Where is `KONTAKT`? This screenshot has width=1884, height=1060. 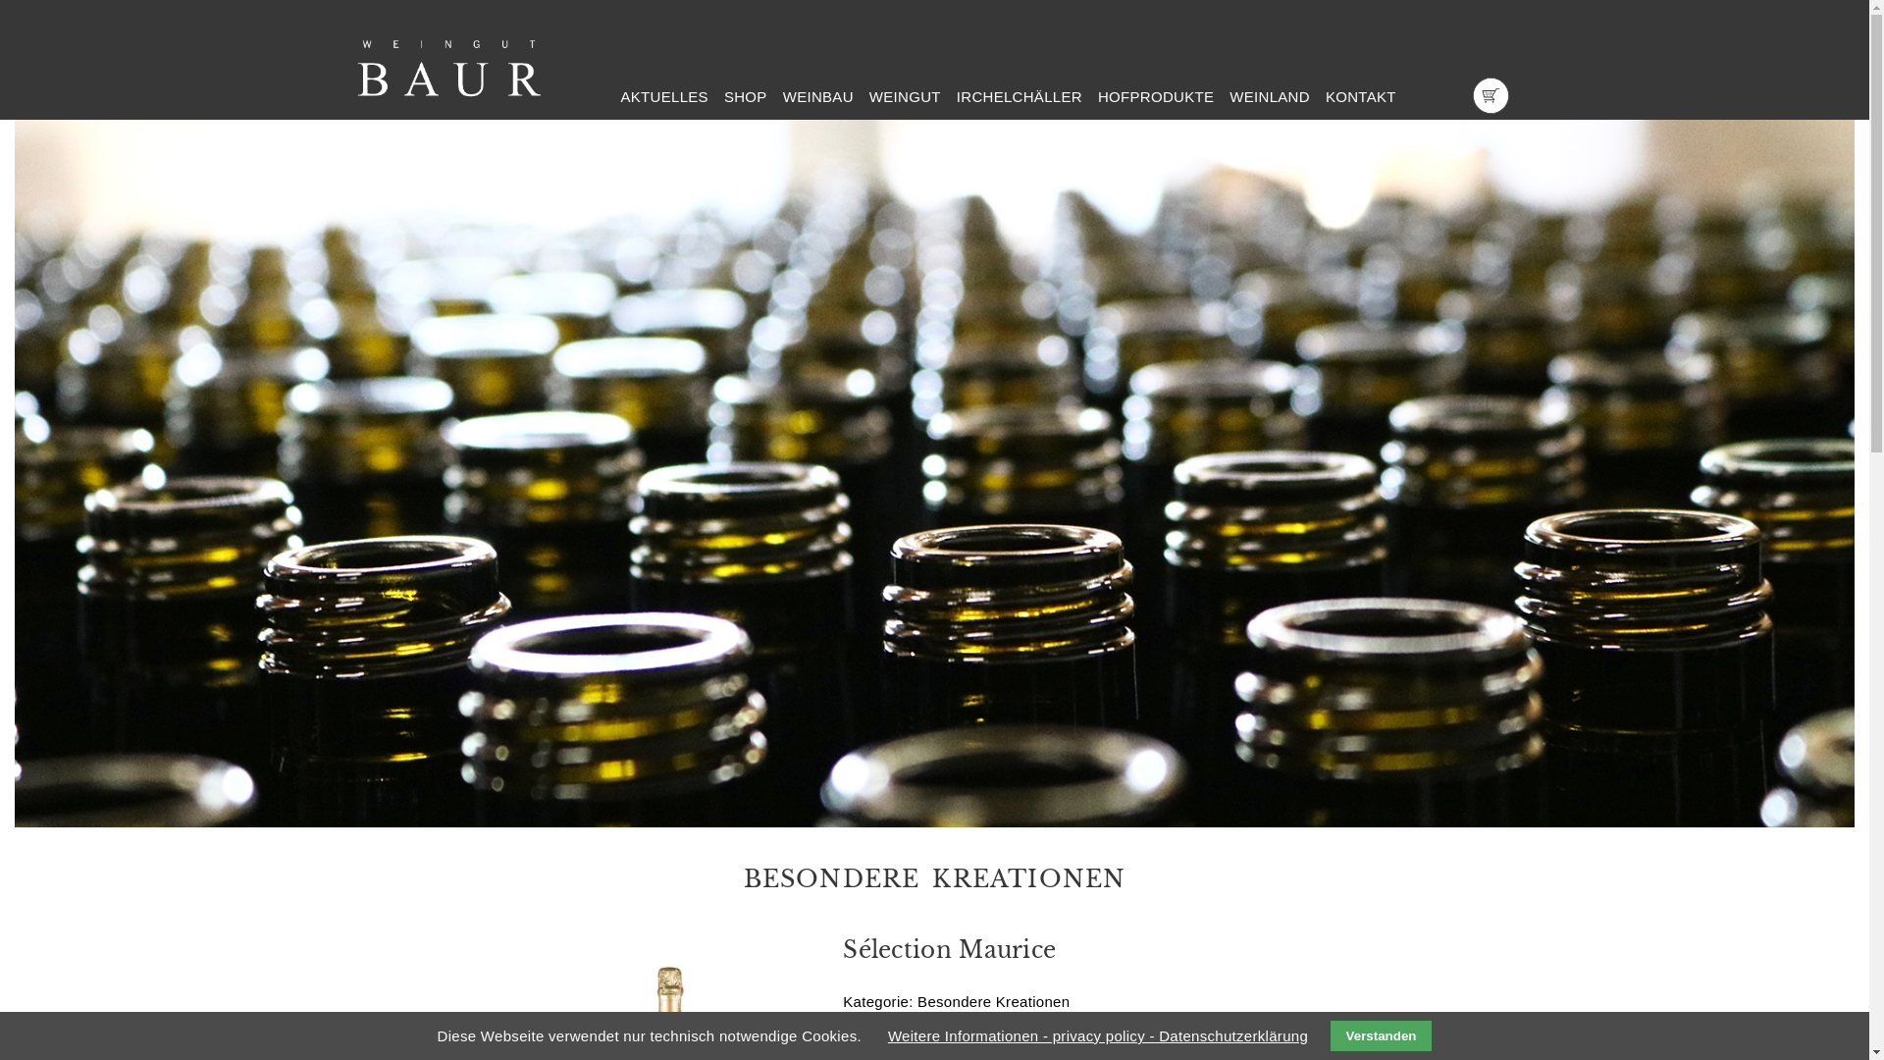 KONTAKT is located at coordinates (1361, 96).